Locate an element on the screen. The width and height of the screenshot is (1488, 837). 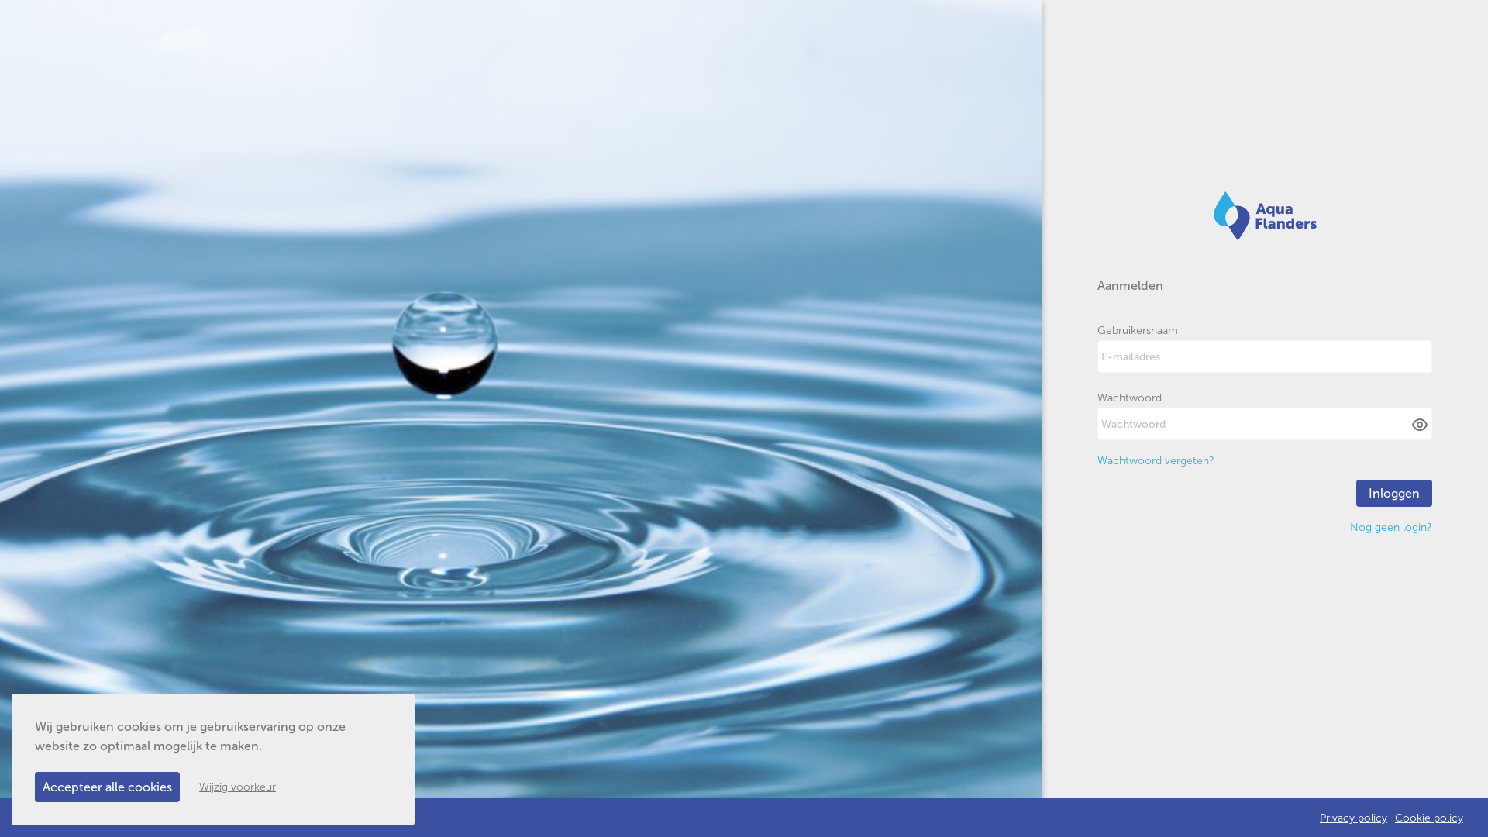
Inloggen is located at coordinates (1394, 493).